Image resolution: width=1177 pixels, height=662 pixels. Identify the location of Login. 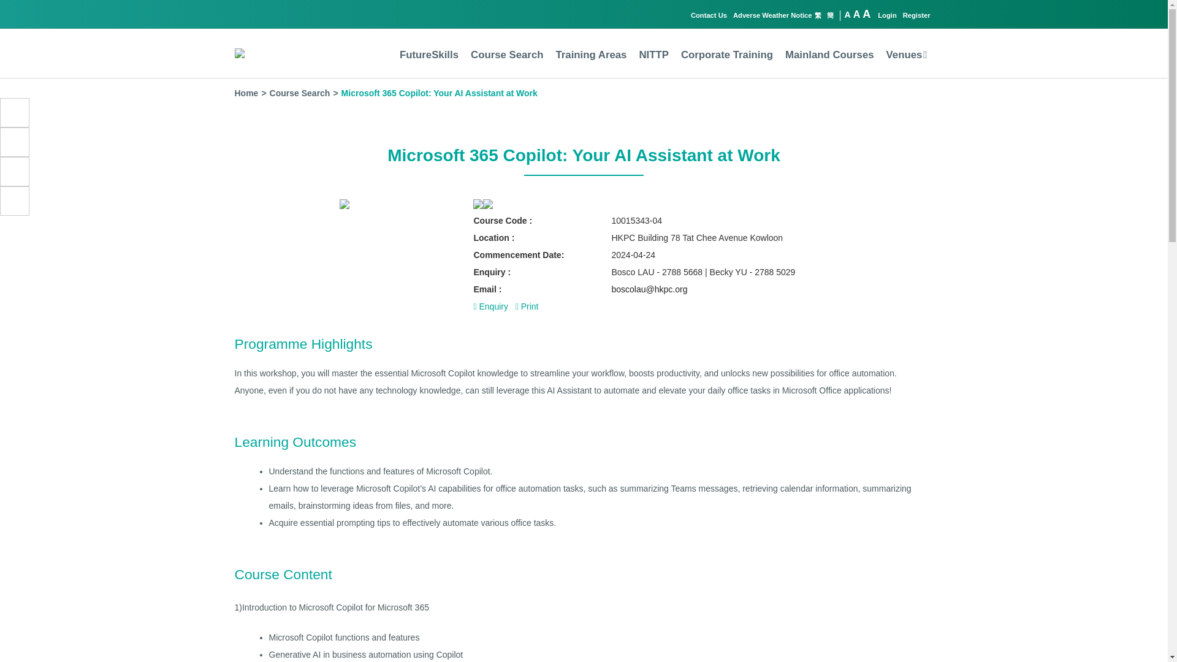
(886, 15).